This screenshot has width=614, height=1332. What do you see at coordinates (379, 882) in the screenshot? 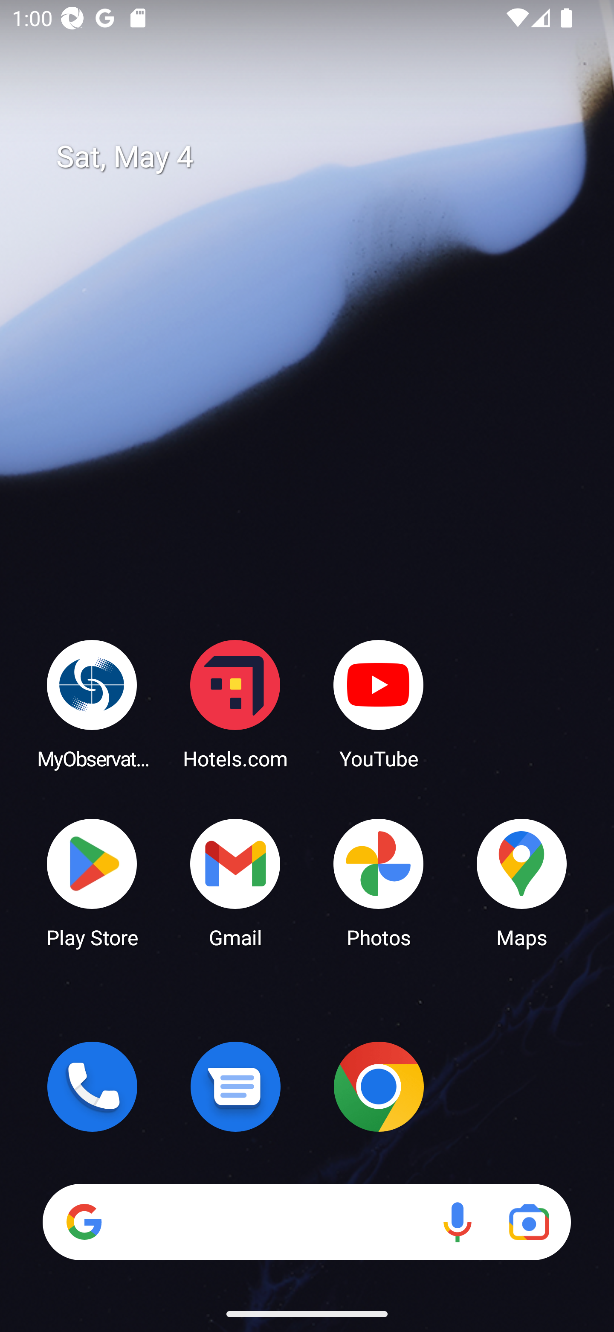
I see `Photos` at bounding box center [379, 882].